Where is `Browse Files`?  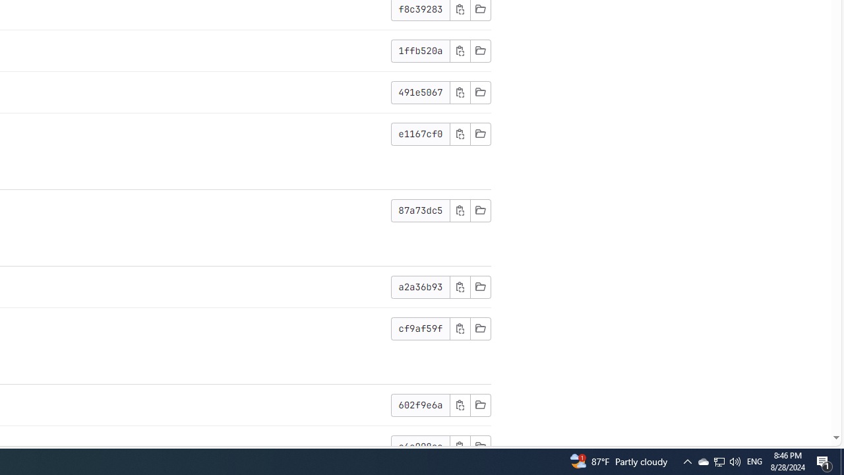 Browse Files is located at coordinates (480, 446).